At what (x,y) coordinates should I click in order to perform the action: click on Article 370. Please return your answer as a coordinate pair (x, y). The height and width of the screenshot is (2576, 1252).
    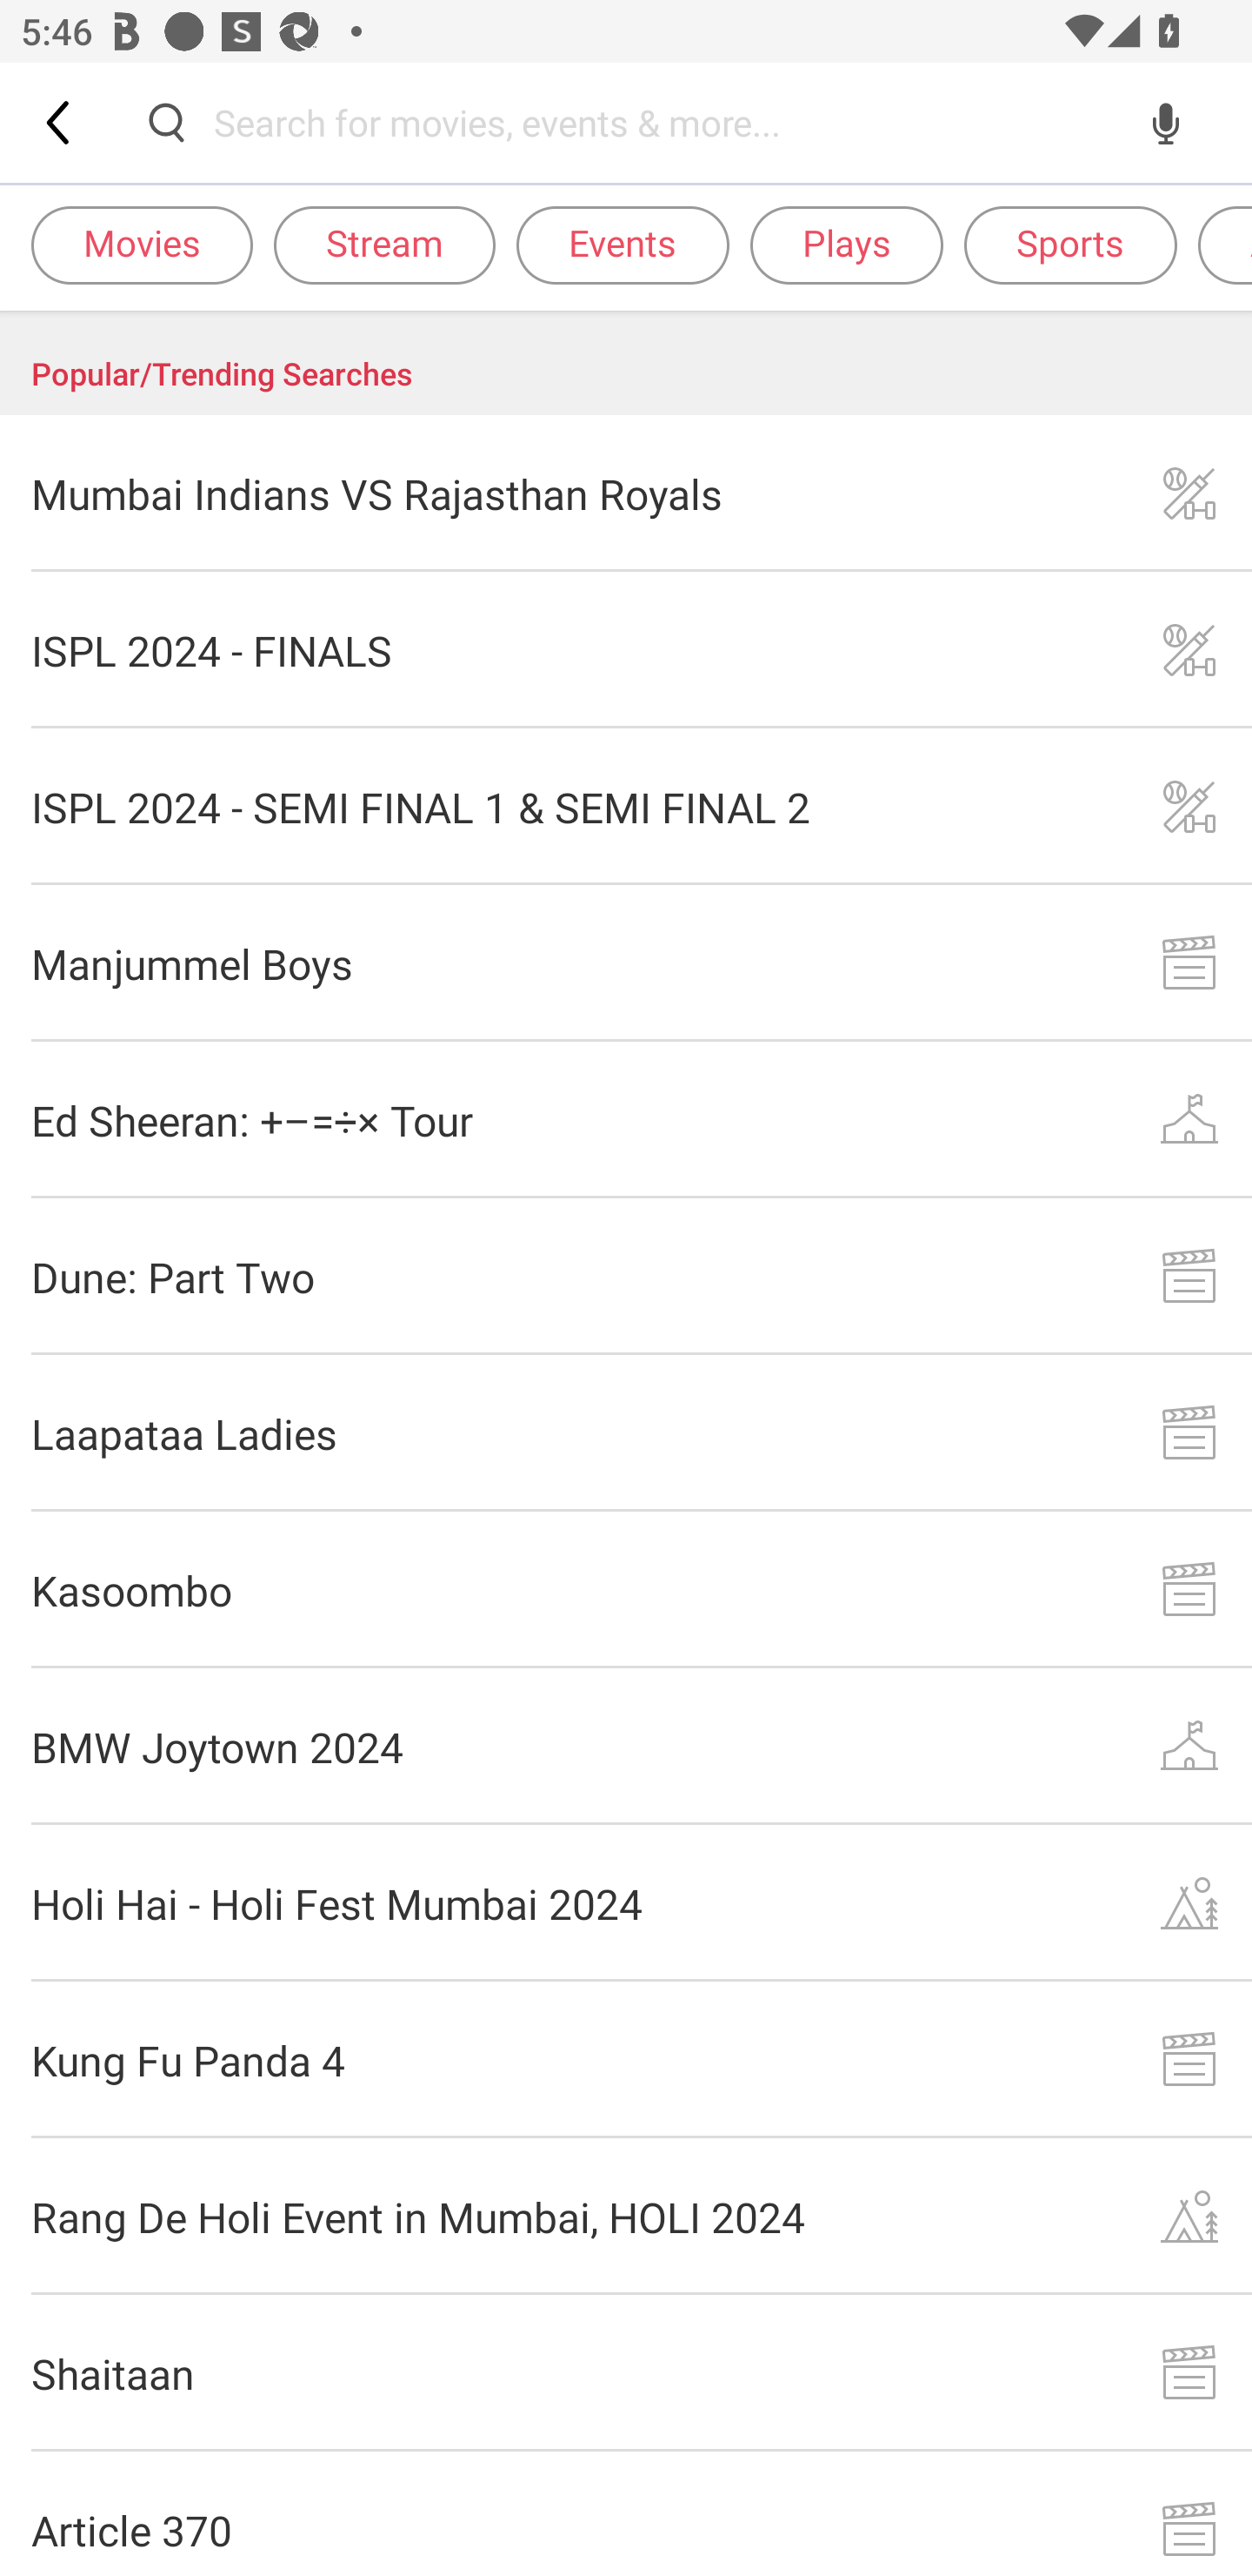
    Looking at the image, I should click on (626, 2513).